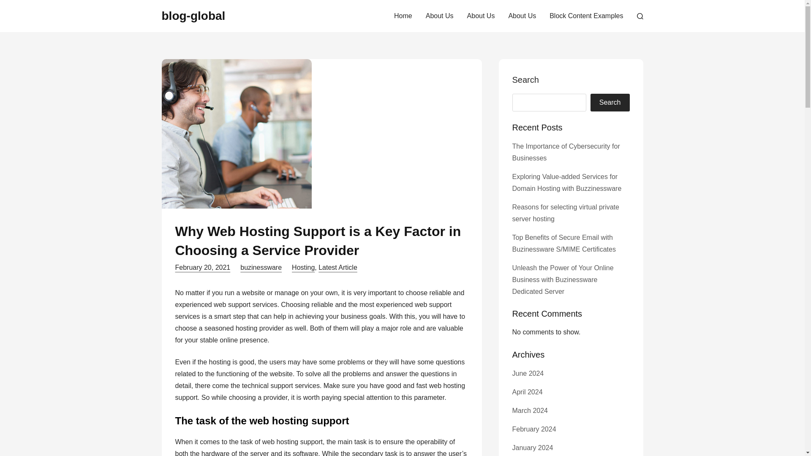 Image resolution: width=811 pixels, height=456 pixels. What do you see at coordinates (522, 16) in the screenshot?
I see `About Us` at bounding box center [522, 16].